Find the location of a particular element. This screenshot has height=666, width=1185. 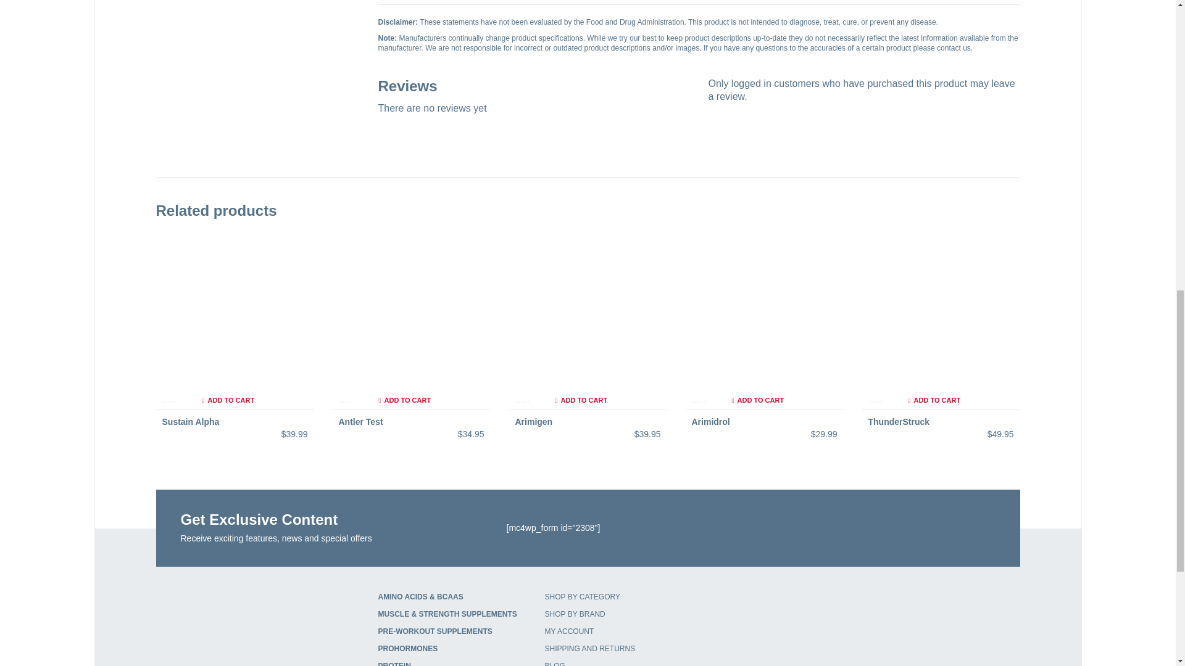

Pre-Workout Energy Supplements is located at coordinates (434, 631).